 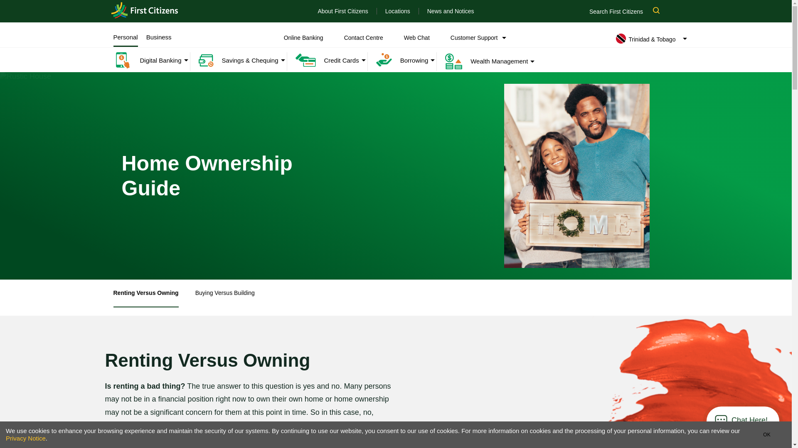 I want to click on Search First Citizens, so click(x=628, y=11).